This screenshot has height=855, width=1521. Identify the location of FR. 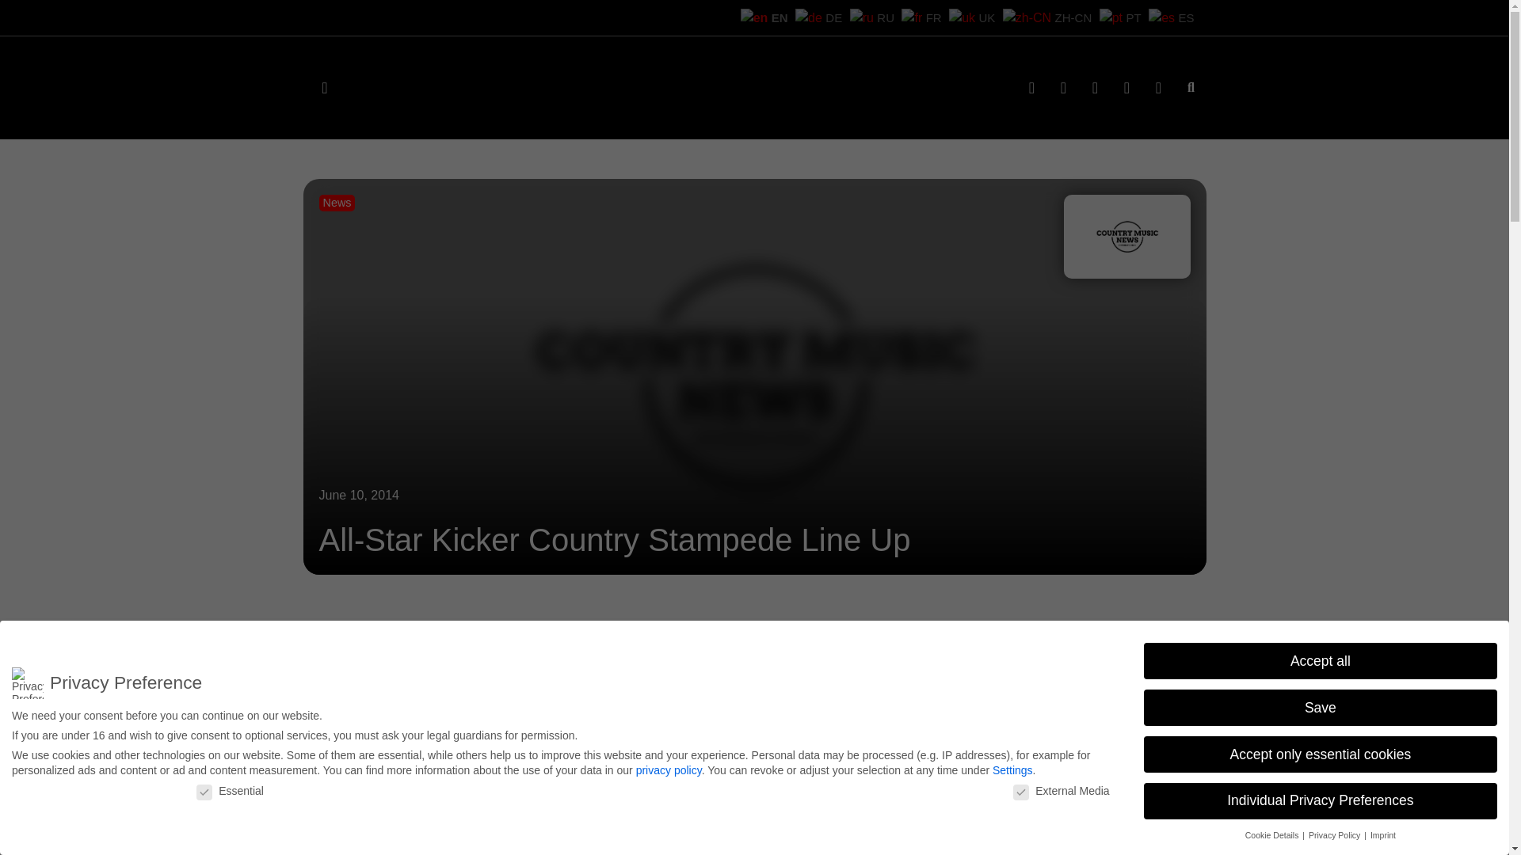
(972, 17).